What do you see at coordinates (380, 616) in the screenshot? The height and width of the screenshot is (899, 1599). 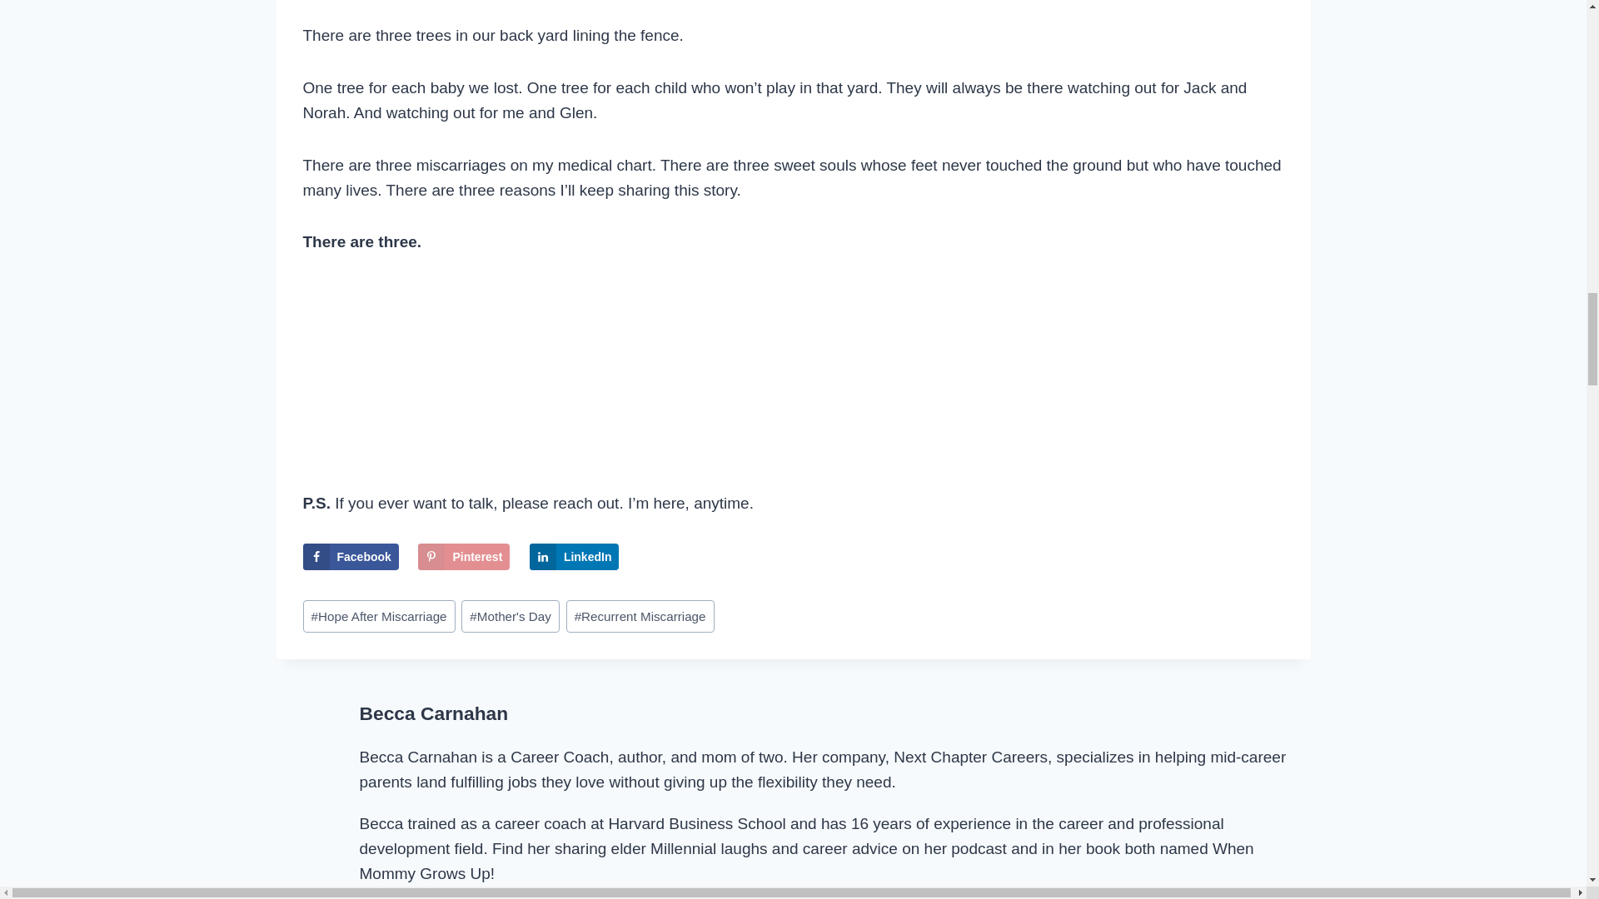 I see `Hope After Miscarriage` at bounding box center [380, 616].